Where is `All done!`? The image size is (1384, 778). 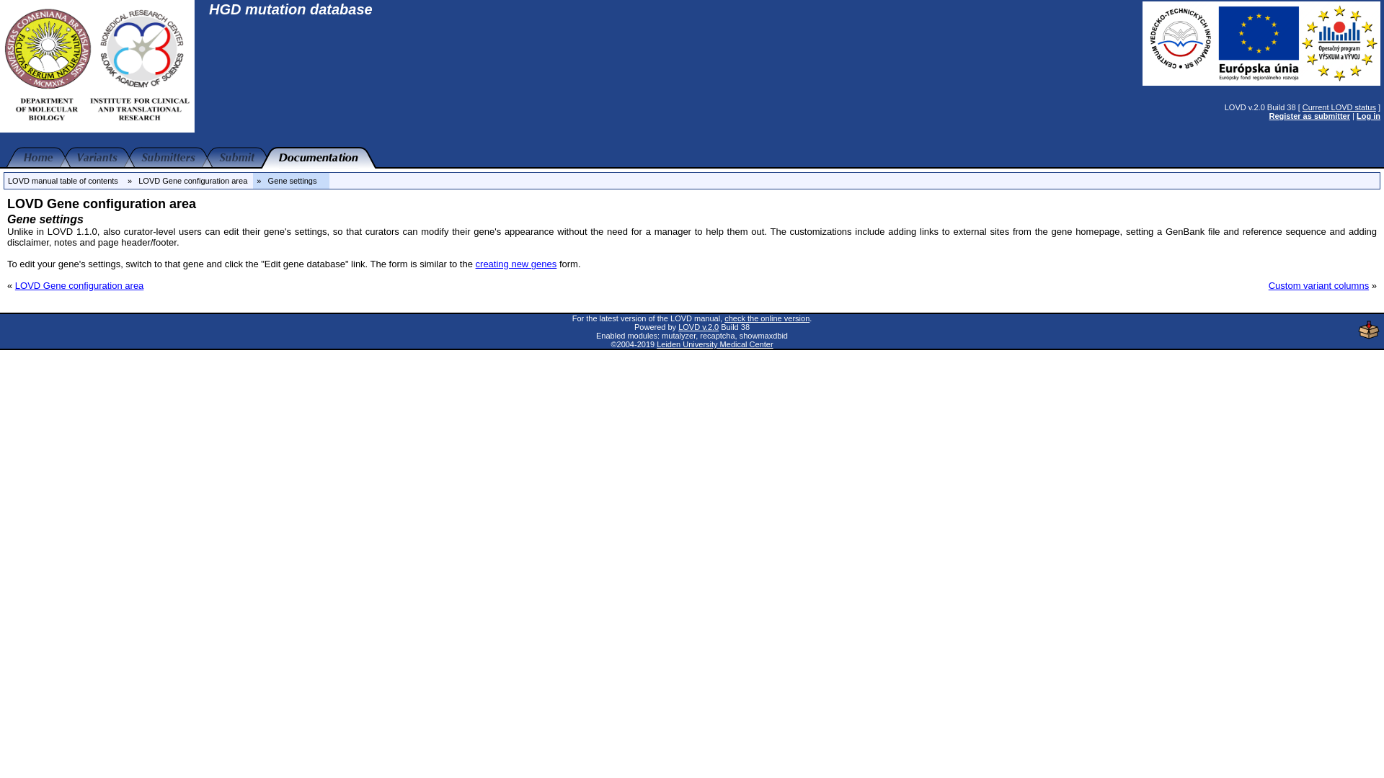
All done! is located at coordinates (1339, 331).